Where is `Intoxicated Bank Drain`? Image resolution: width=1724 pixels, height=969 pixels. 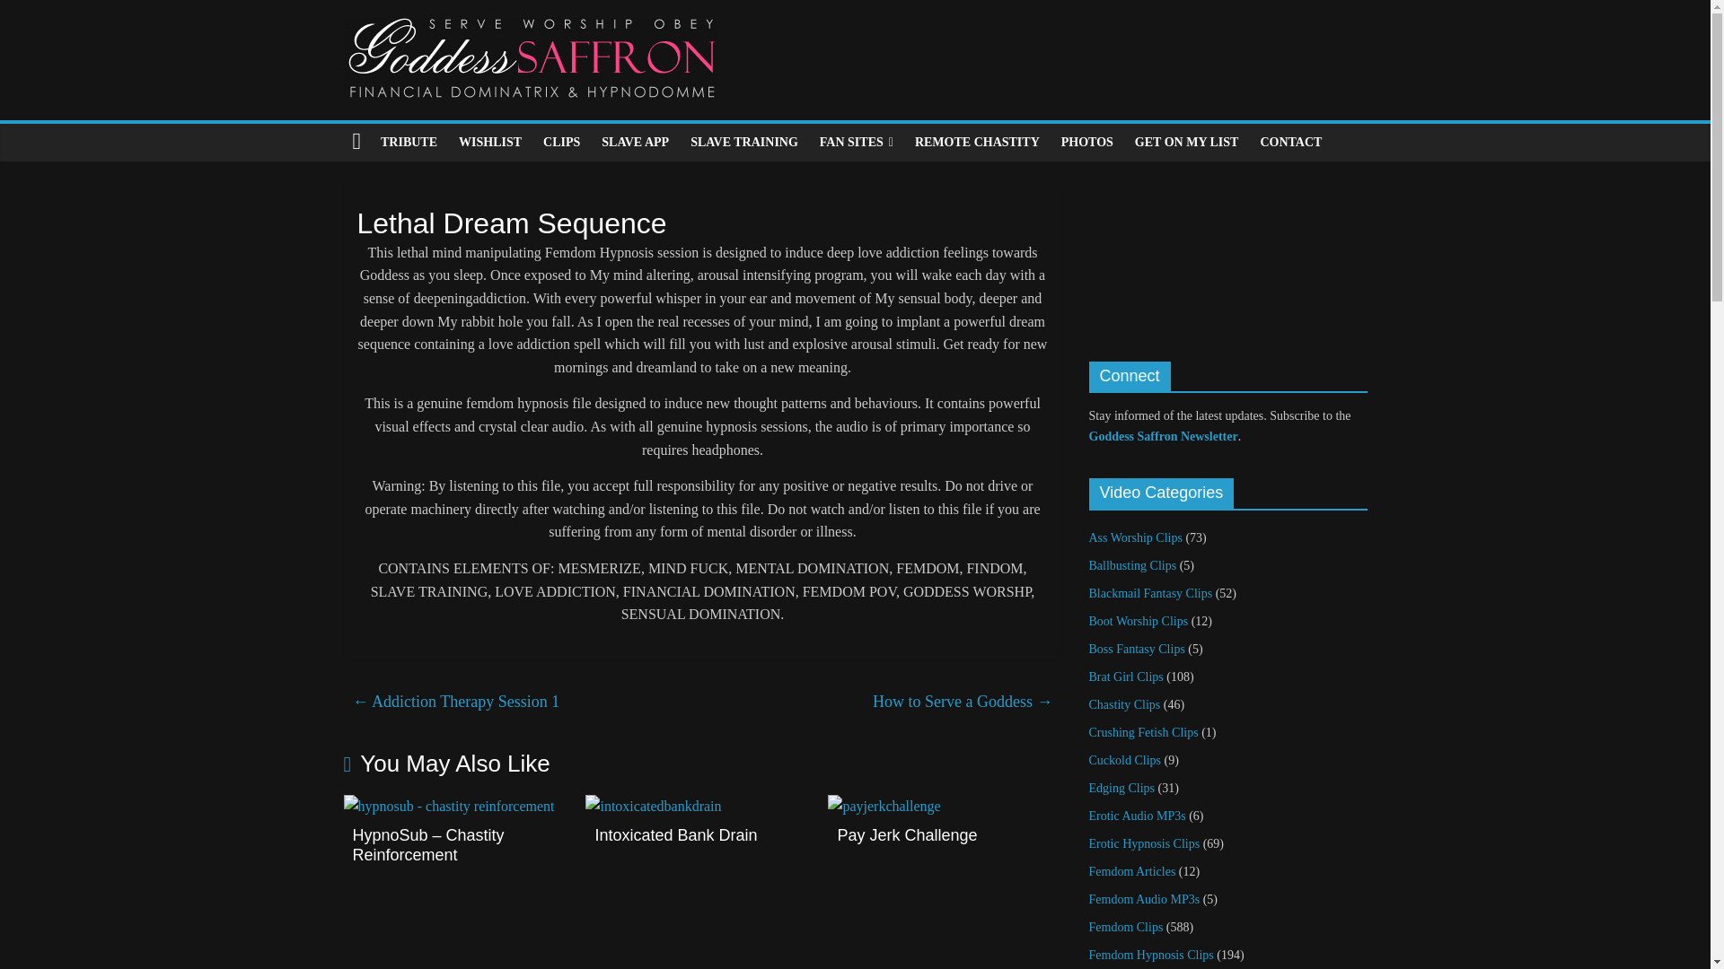
Intoxicated Bank Drain is located at coordinates (675, 834).